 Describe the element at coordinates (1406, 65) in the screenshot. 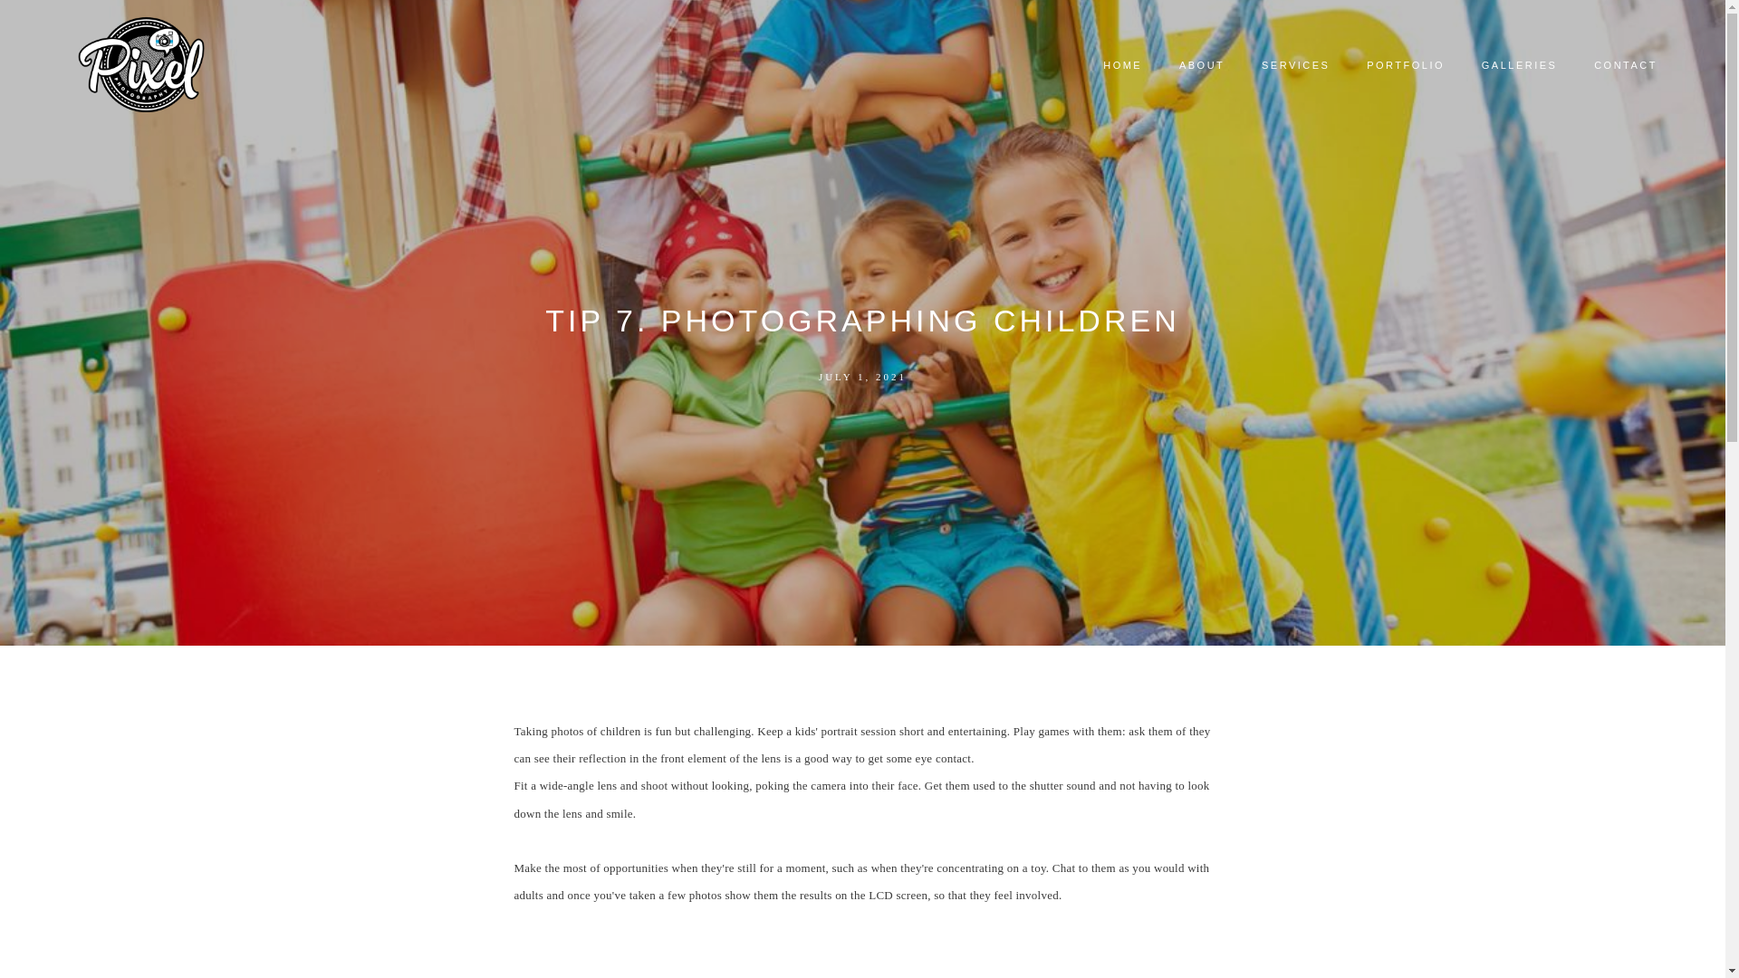

I see `PORTFOLIO` at that location.